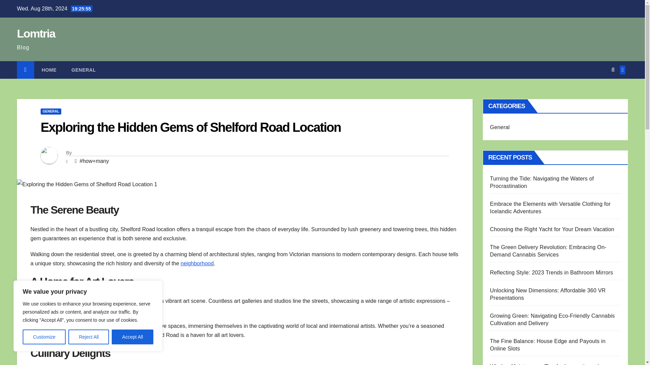  I want to click on HOME, so click(49, 70).